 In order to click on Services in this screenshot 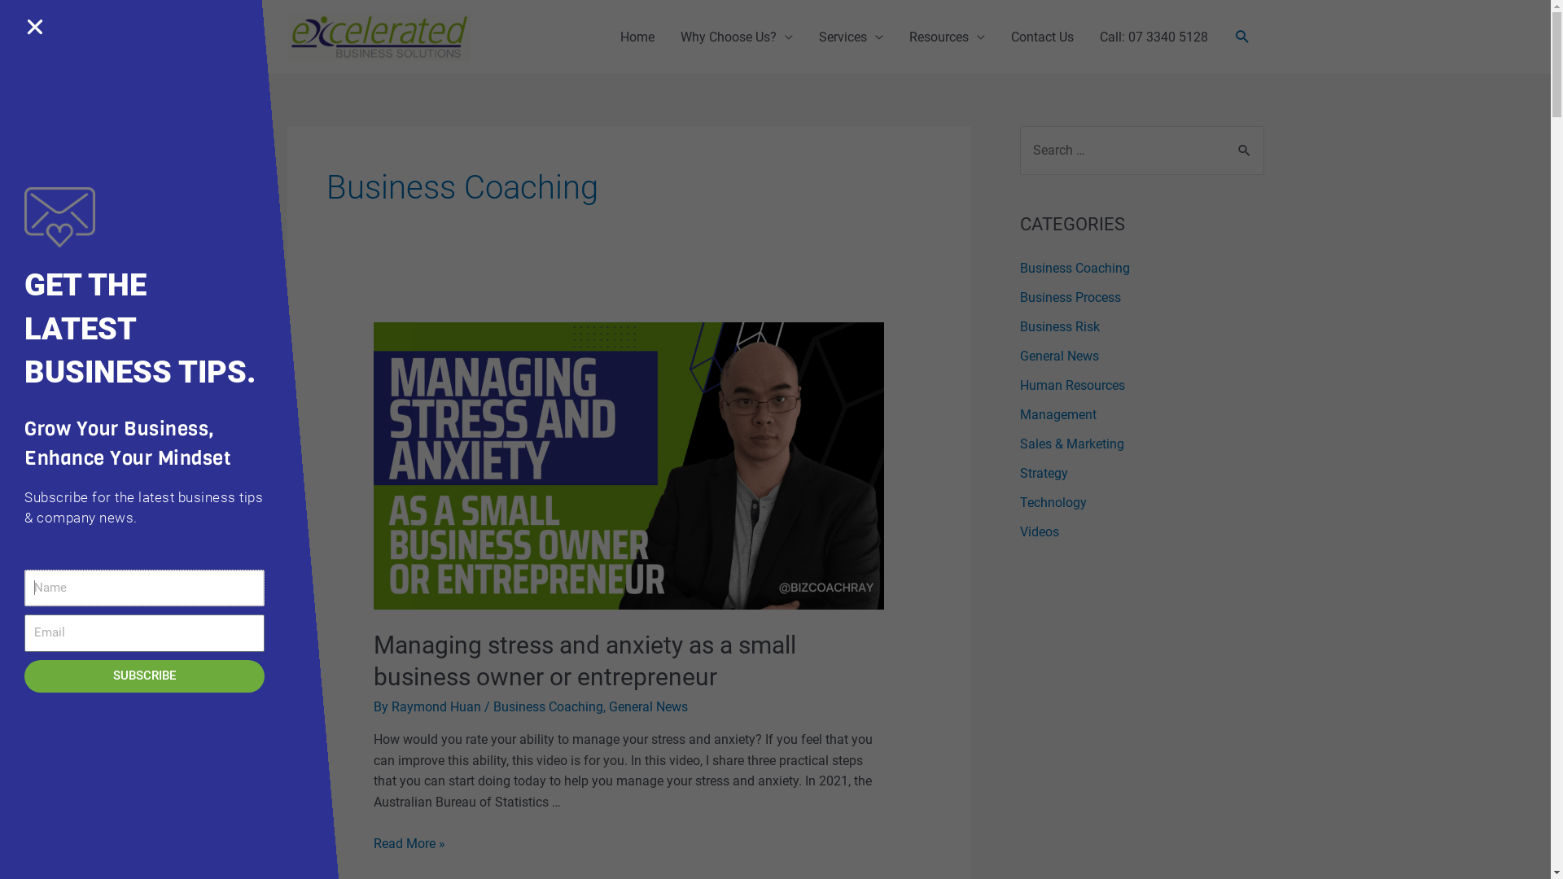, I will do `click(852, 37)`.